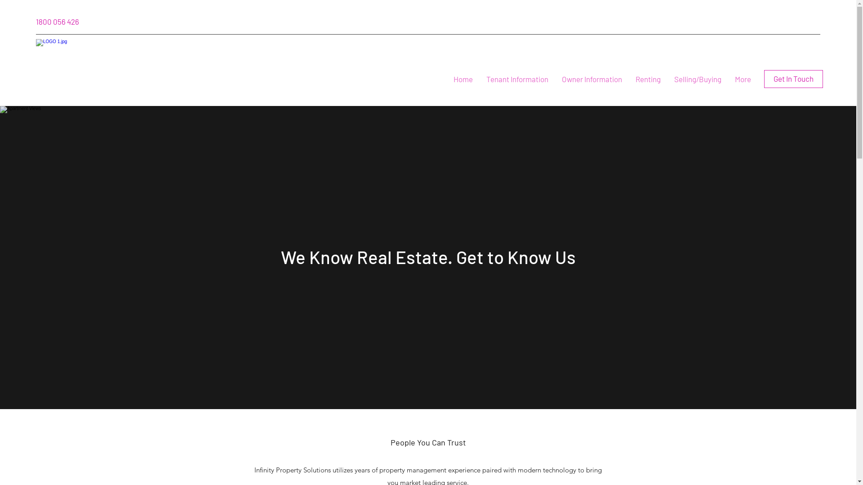 The image size is (863, 485). What do you see at coordinates (517, 79) in the screenshot?
I see `Tenant Information` at bounding box center [517, 79].